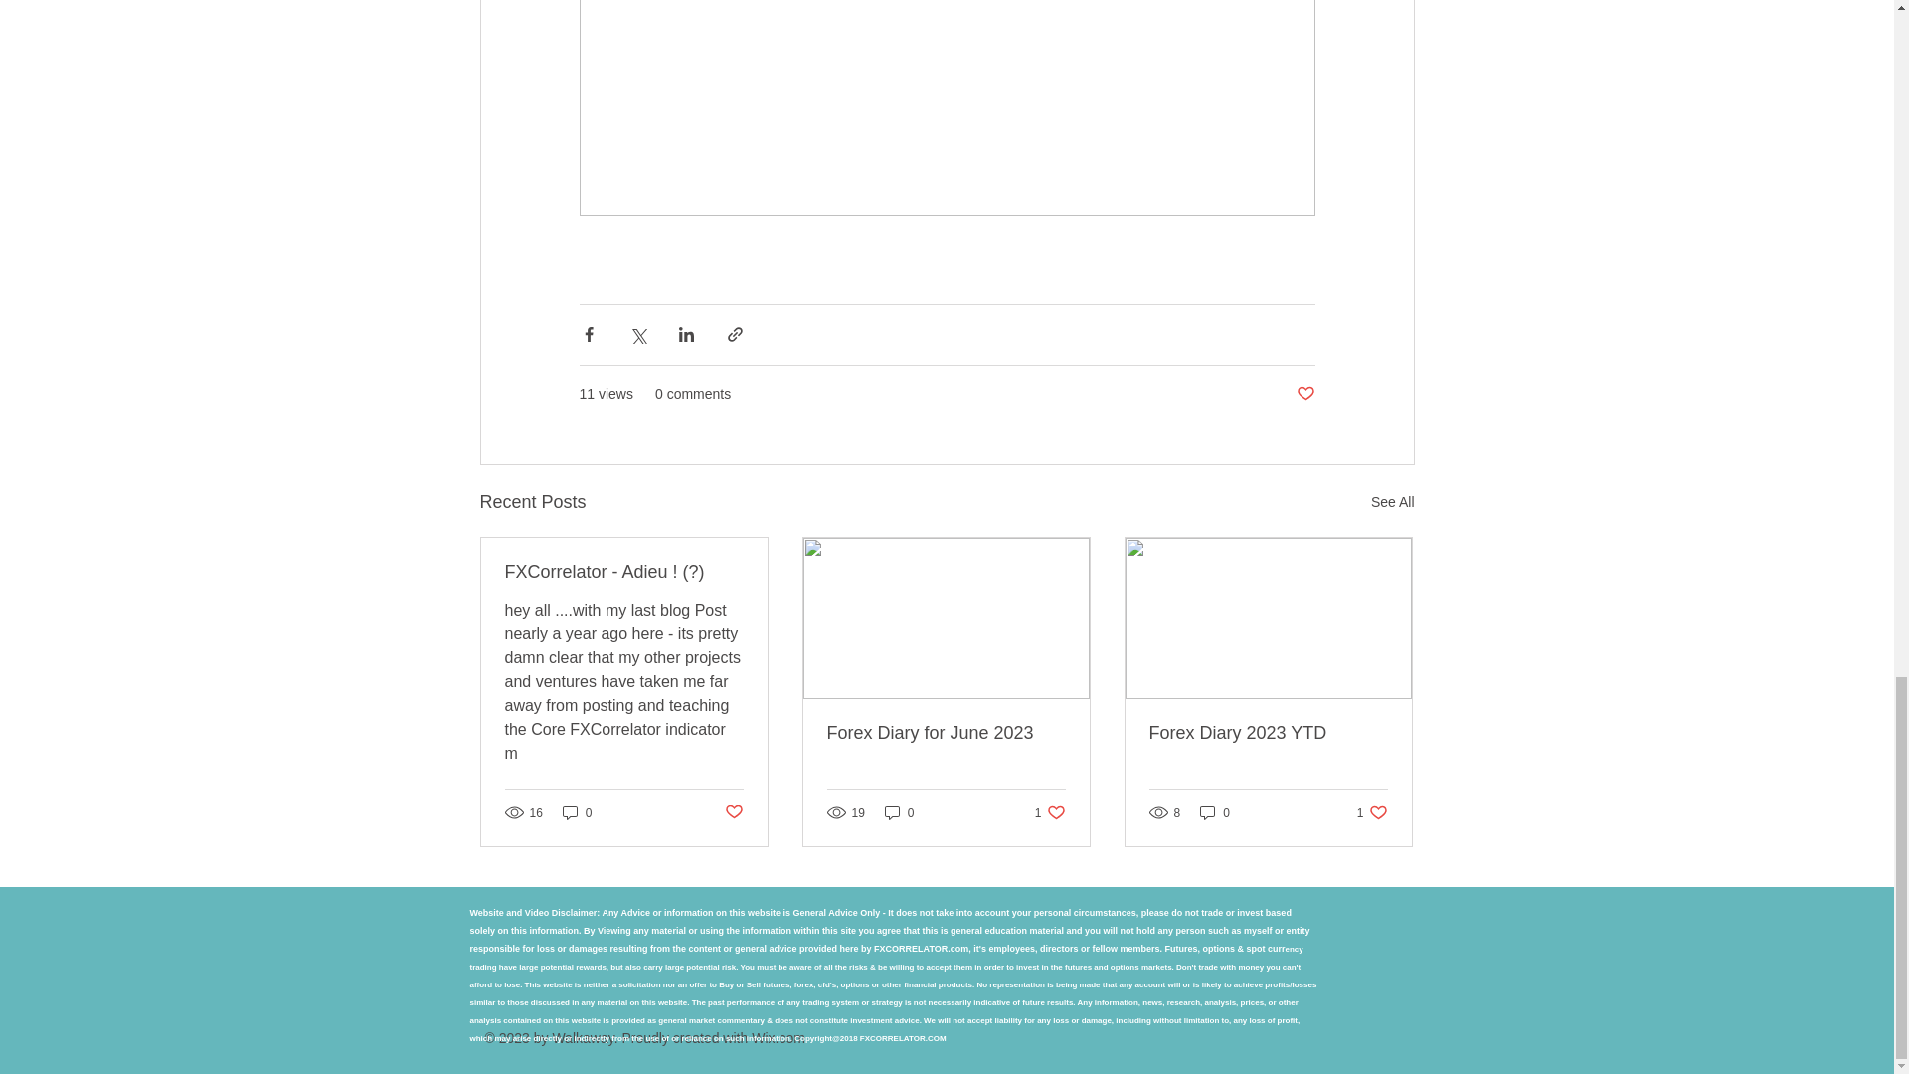  I want to click on Post not marked as liked, so click(1392, 502).